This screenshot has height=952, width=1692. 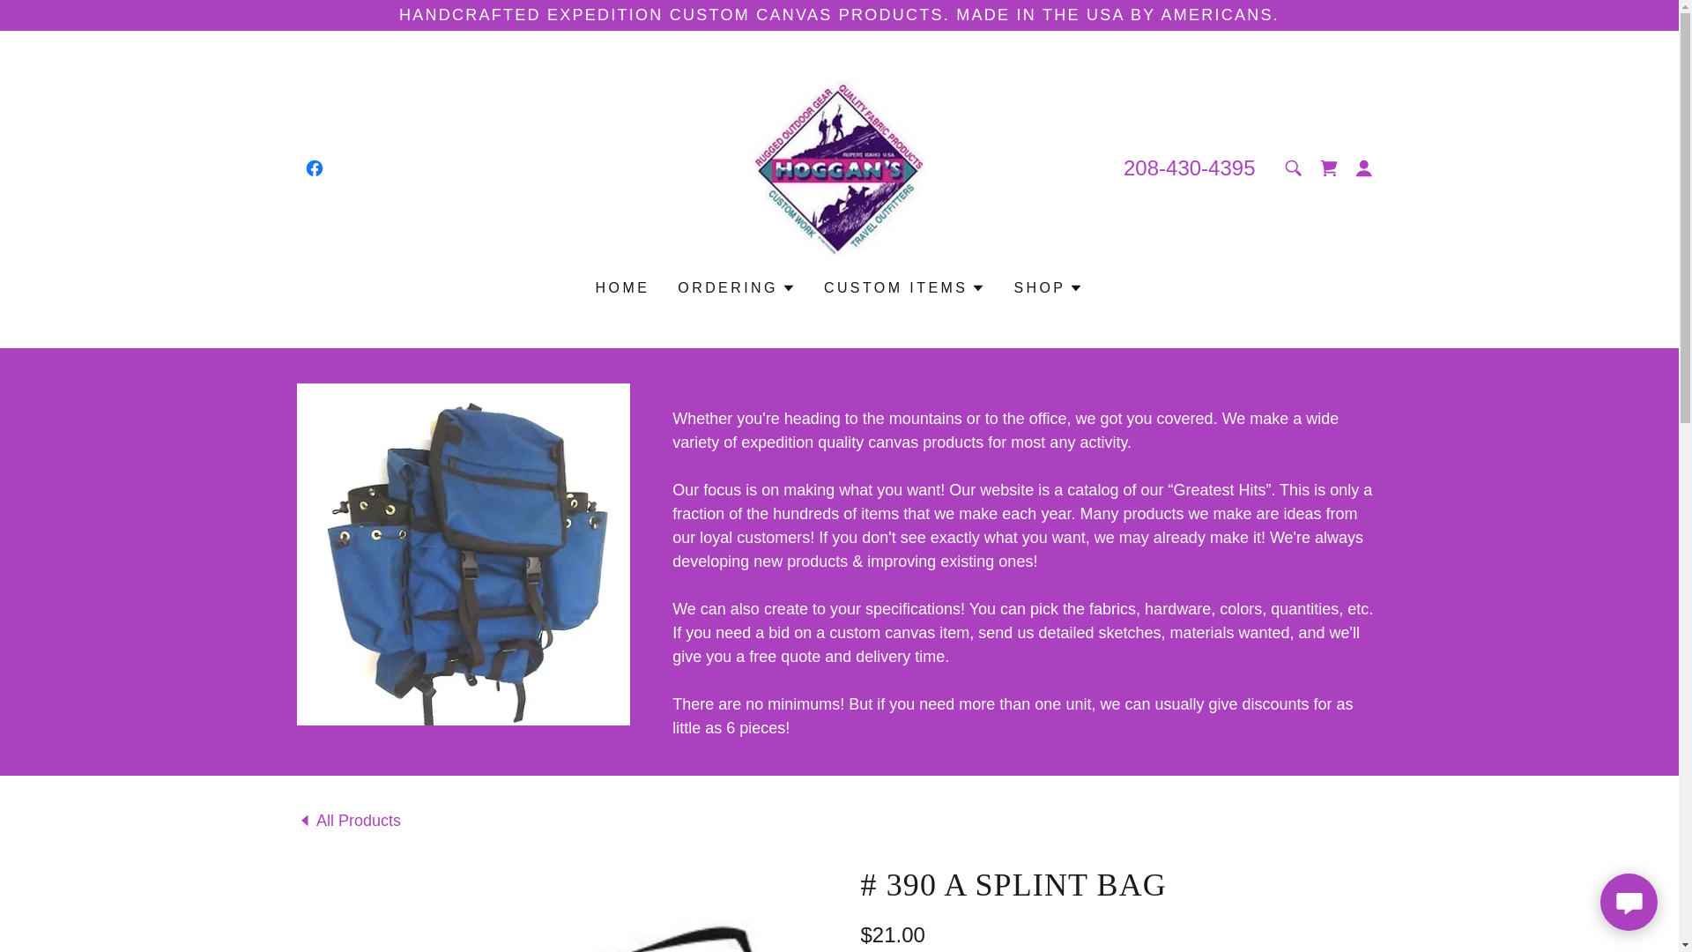 I want to click on SHOP, so click(x=1048, y=288).